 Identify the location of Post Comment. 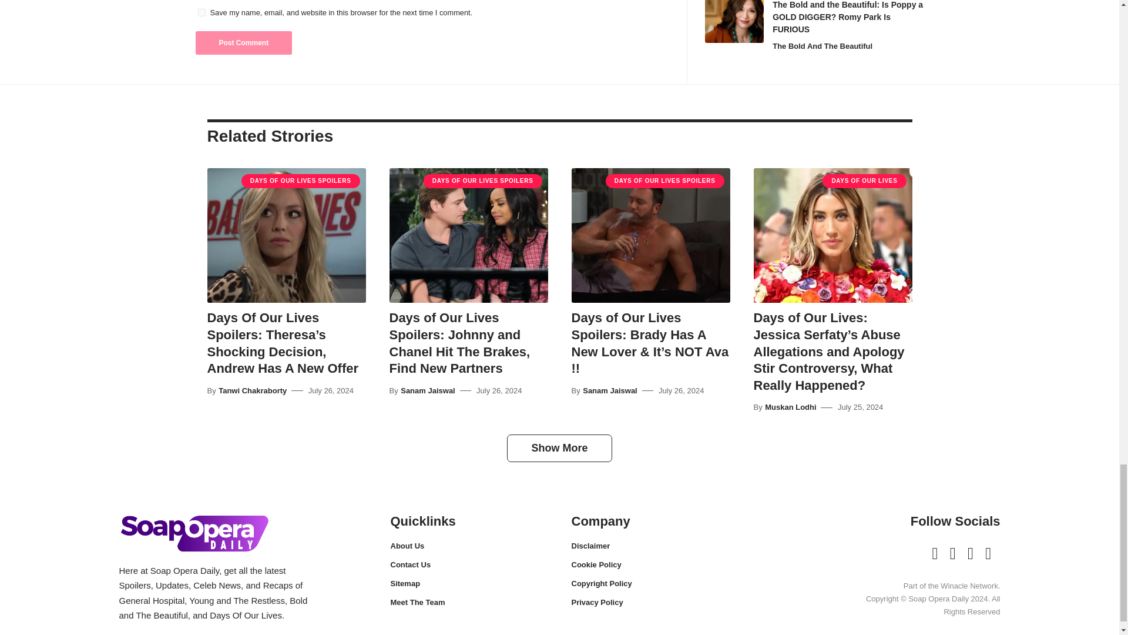
(243, 42).